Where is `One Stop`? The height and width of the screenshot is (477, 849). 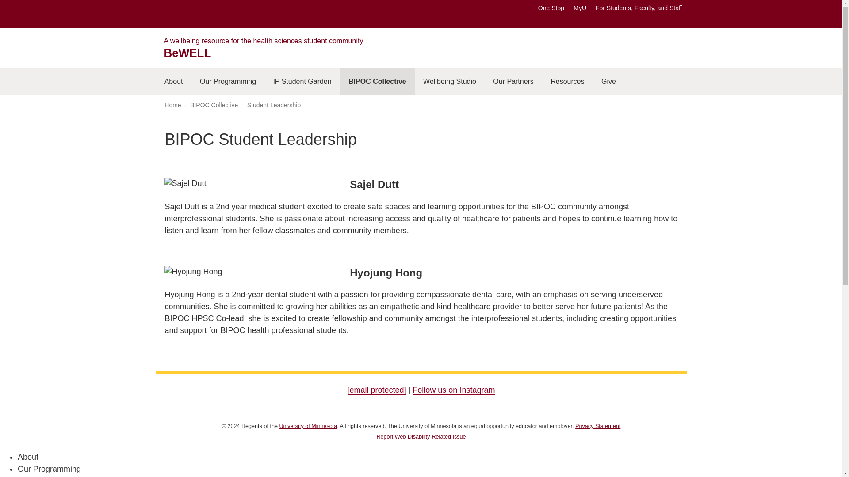
One Stop is located at coordinates (551, 8).